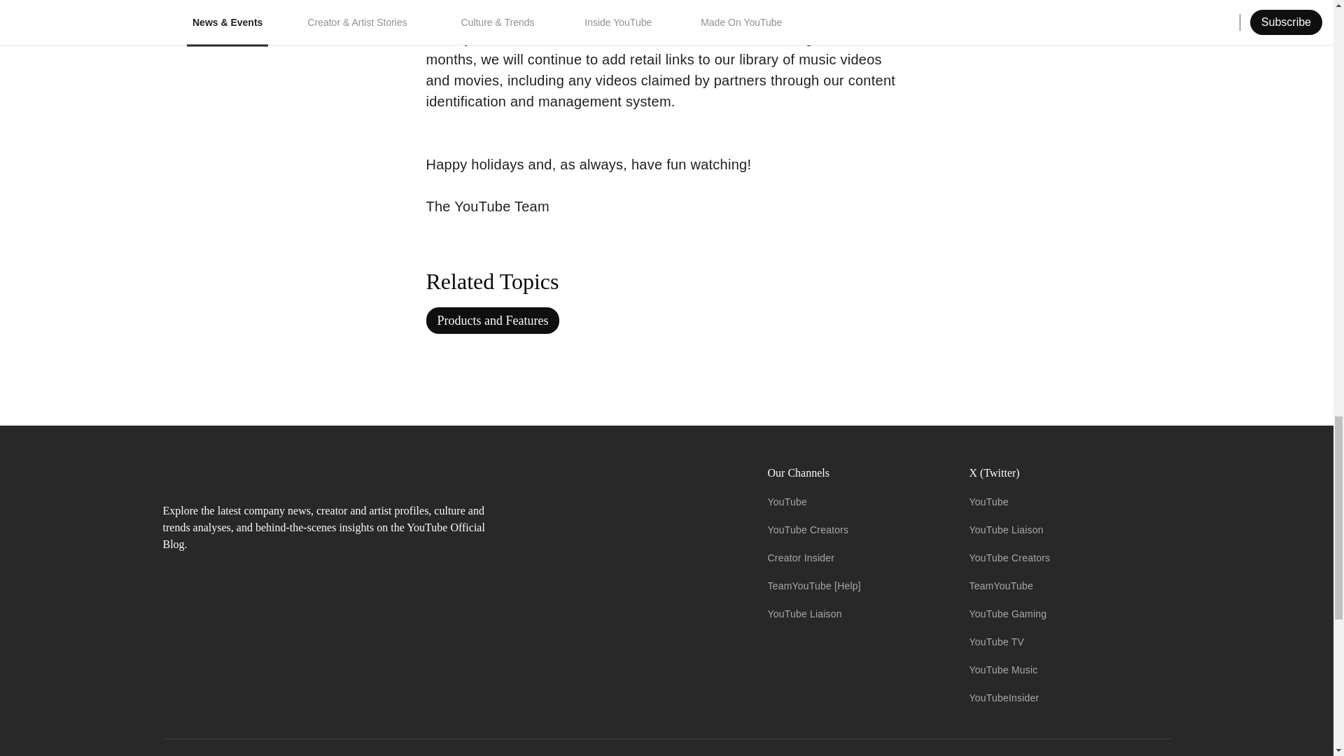  What do you see at coordinates (787, 501) in the screenshot?
I see `YouTube` at bounding box center [787, 501].